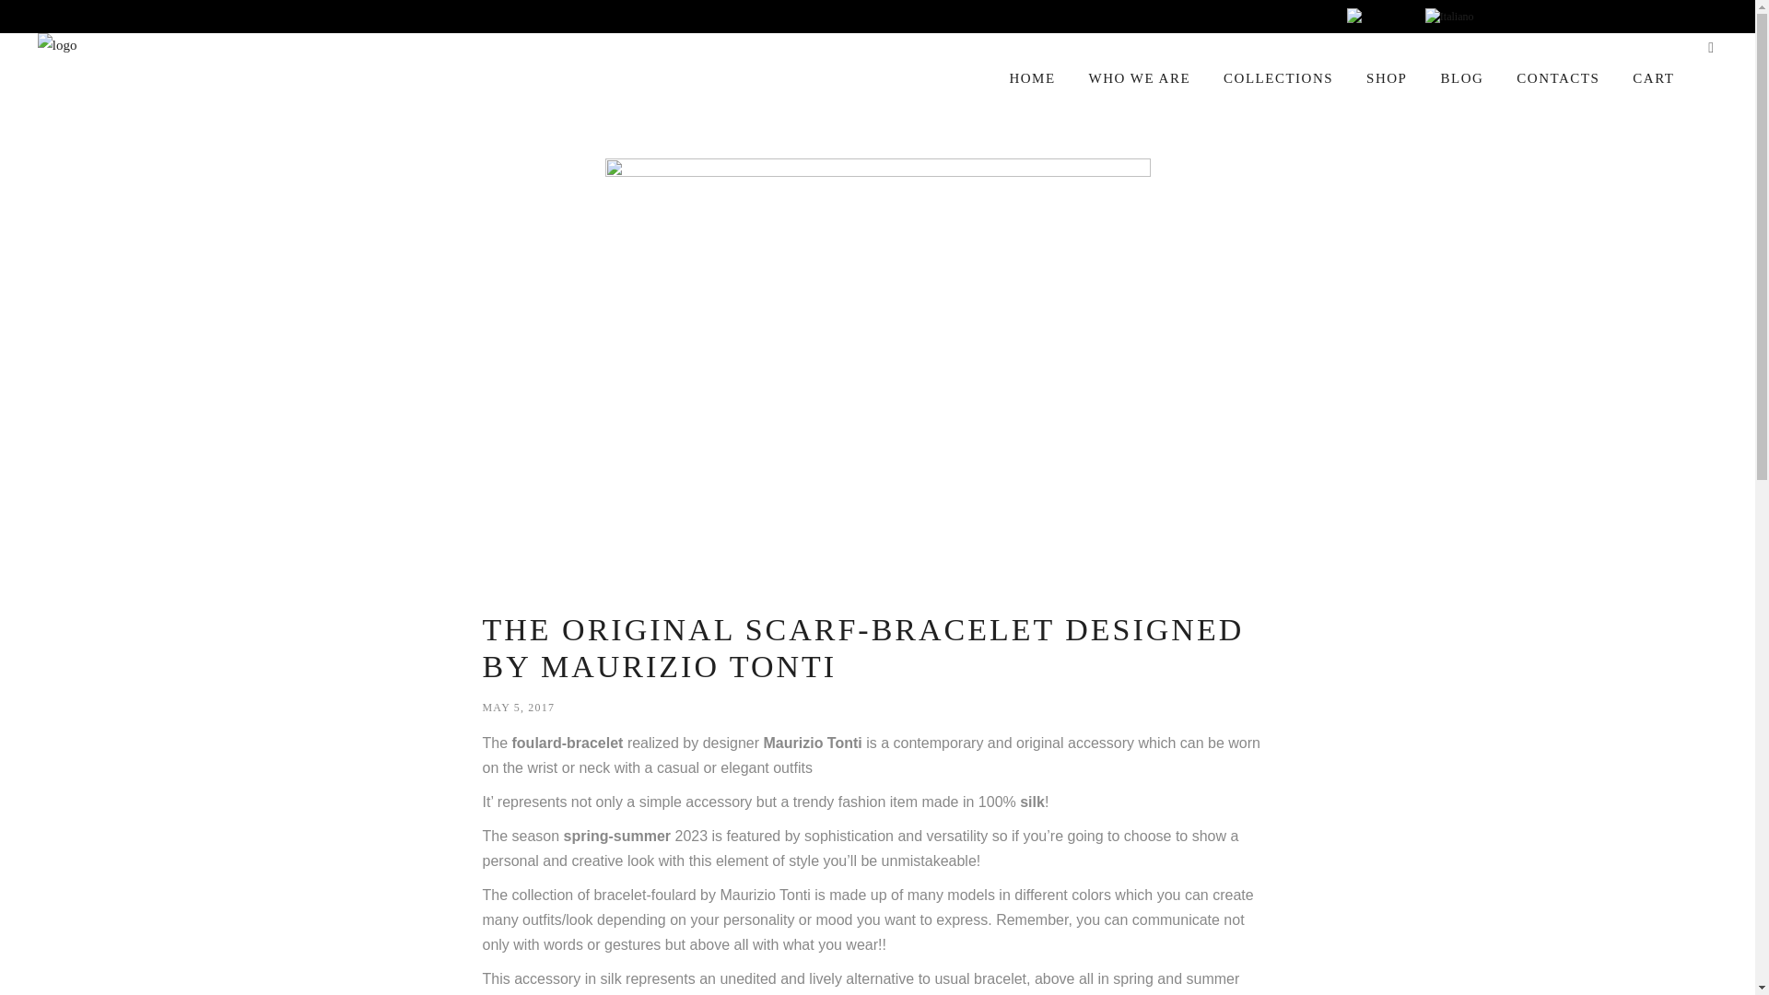 The height and width of the screenshot is (995, 1769). What do you see at coordinates (1140, 76) in the screenshot?
I see `WHO WE ARE` at bounding box center [1140, 76].